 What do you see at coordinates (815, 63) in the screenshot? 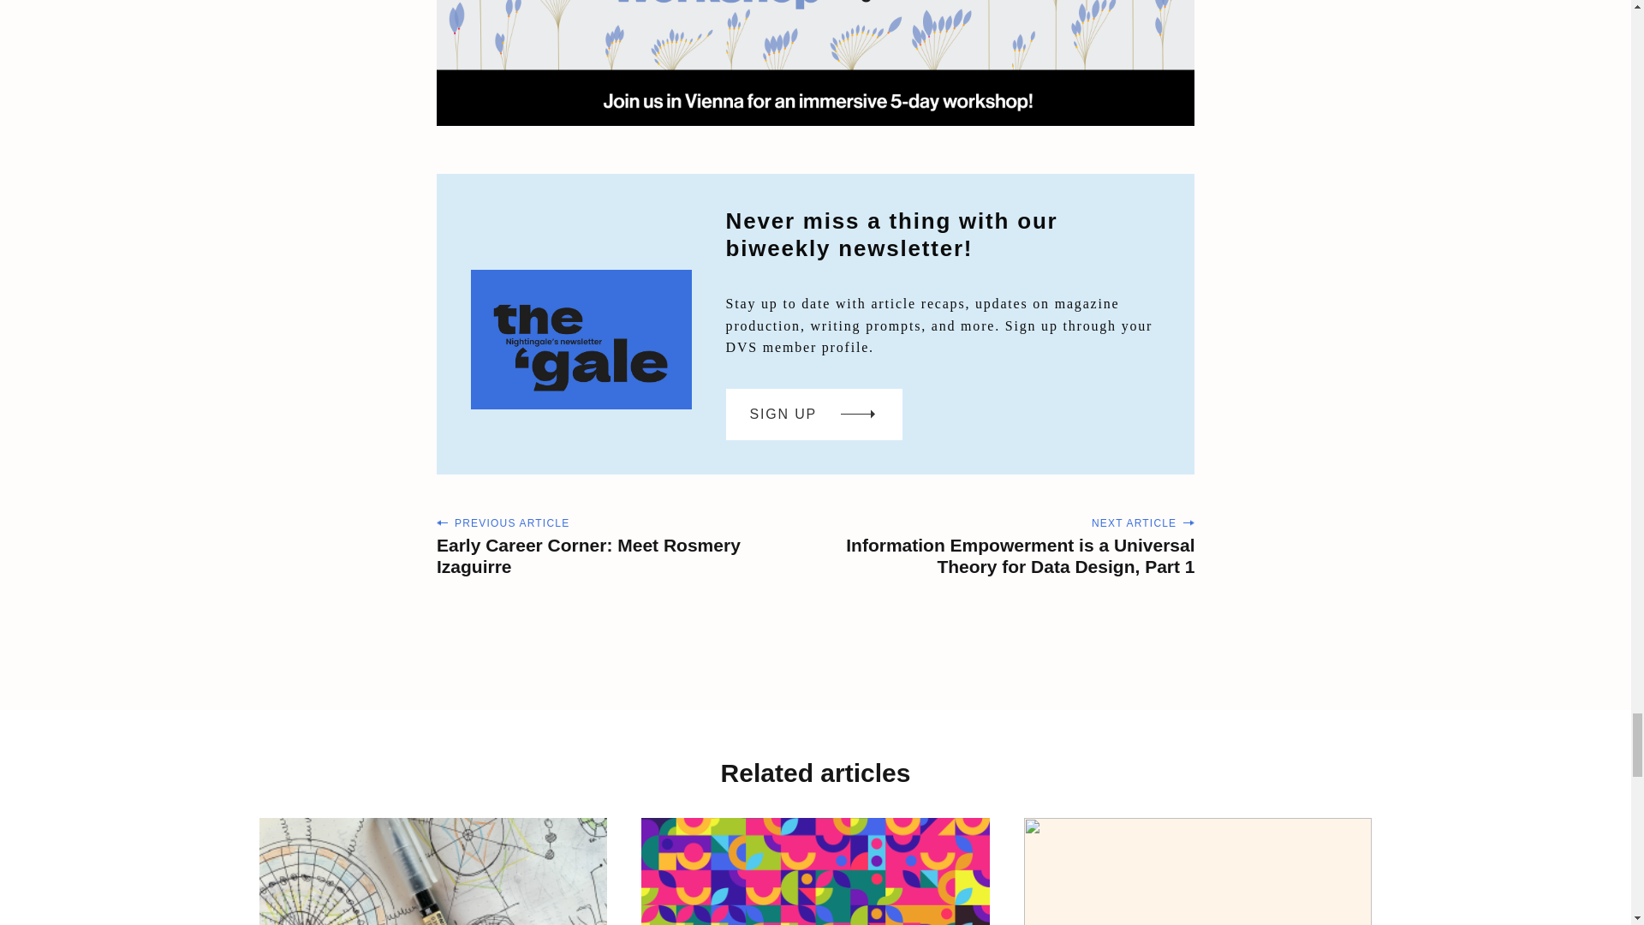
I see `From our sponsors` at bounding box center [815, 63].